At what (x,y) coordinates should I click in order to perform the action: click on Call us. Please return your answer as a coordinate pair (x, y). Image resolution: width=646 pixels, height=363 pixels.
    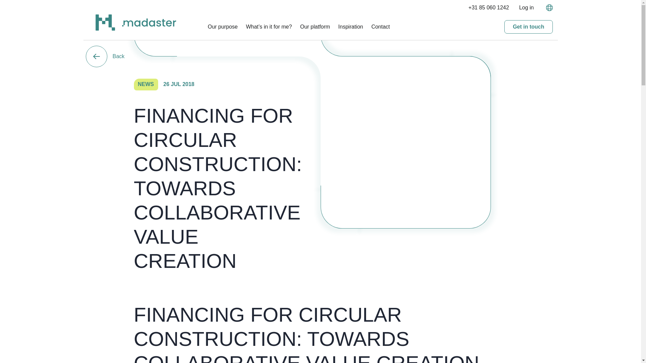
    Looking at the image, I should click on (489, 7).